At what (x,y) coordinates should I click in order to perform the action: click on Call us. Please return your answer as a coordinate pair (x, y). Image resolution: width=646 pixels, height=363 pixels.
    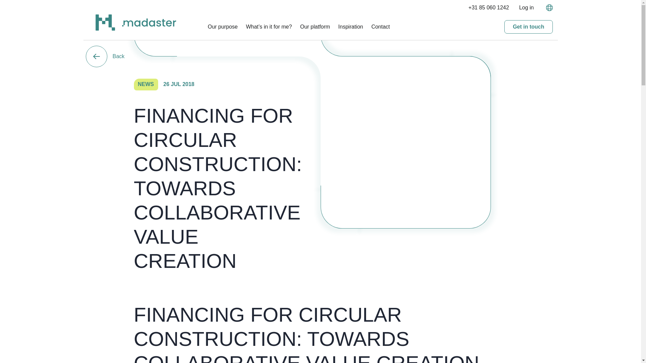
    Looking at the image, I should click on (489, 7).